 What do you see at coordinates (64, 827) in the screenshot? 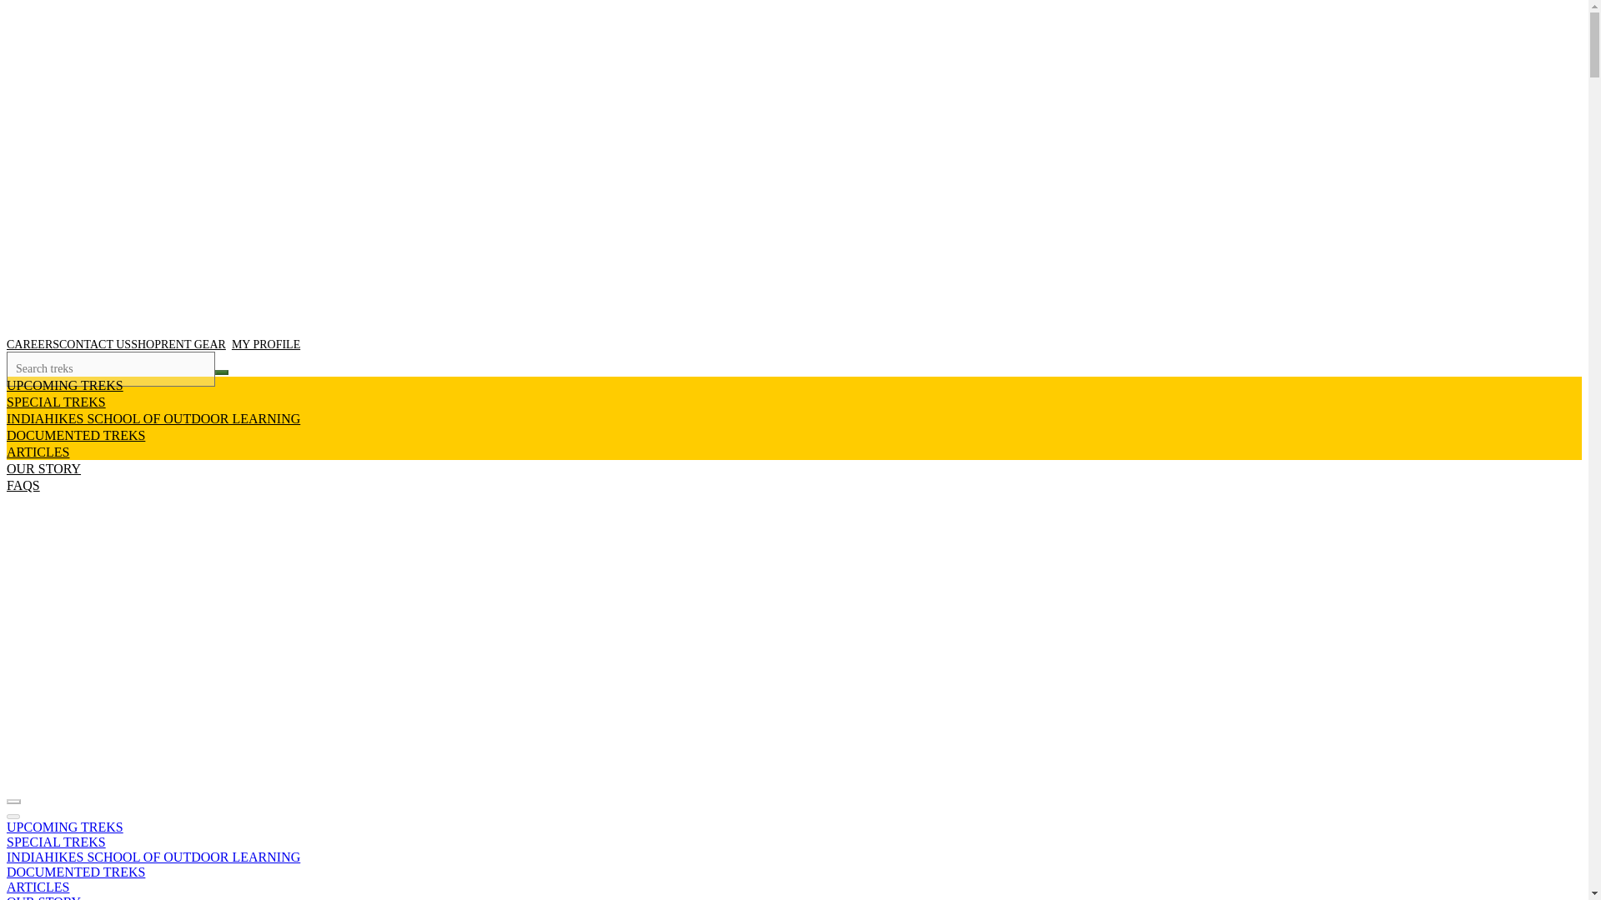
I see `UPCOMING TREKS` at bounding box center [64, 827].